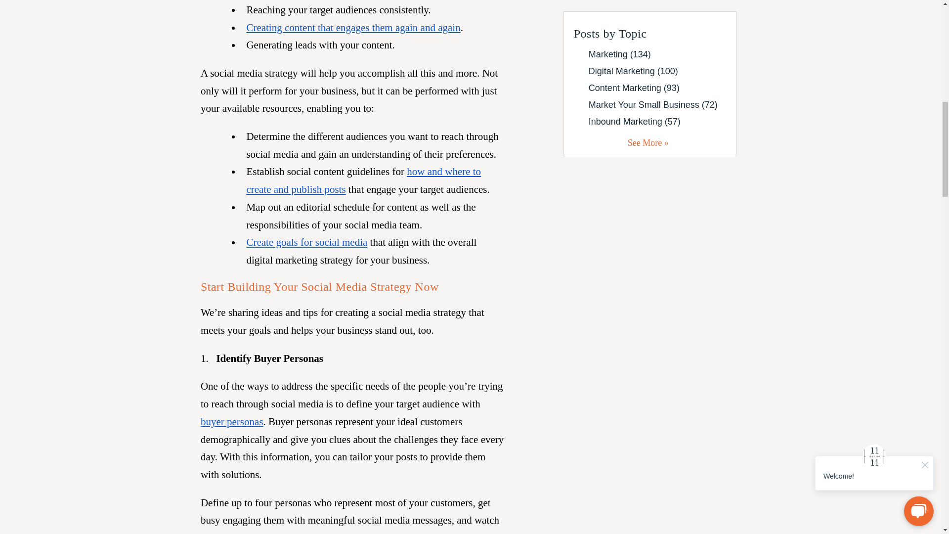  I want to click on Creating content that engages them again and again, so click(353, 28).